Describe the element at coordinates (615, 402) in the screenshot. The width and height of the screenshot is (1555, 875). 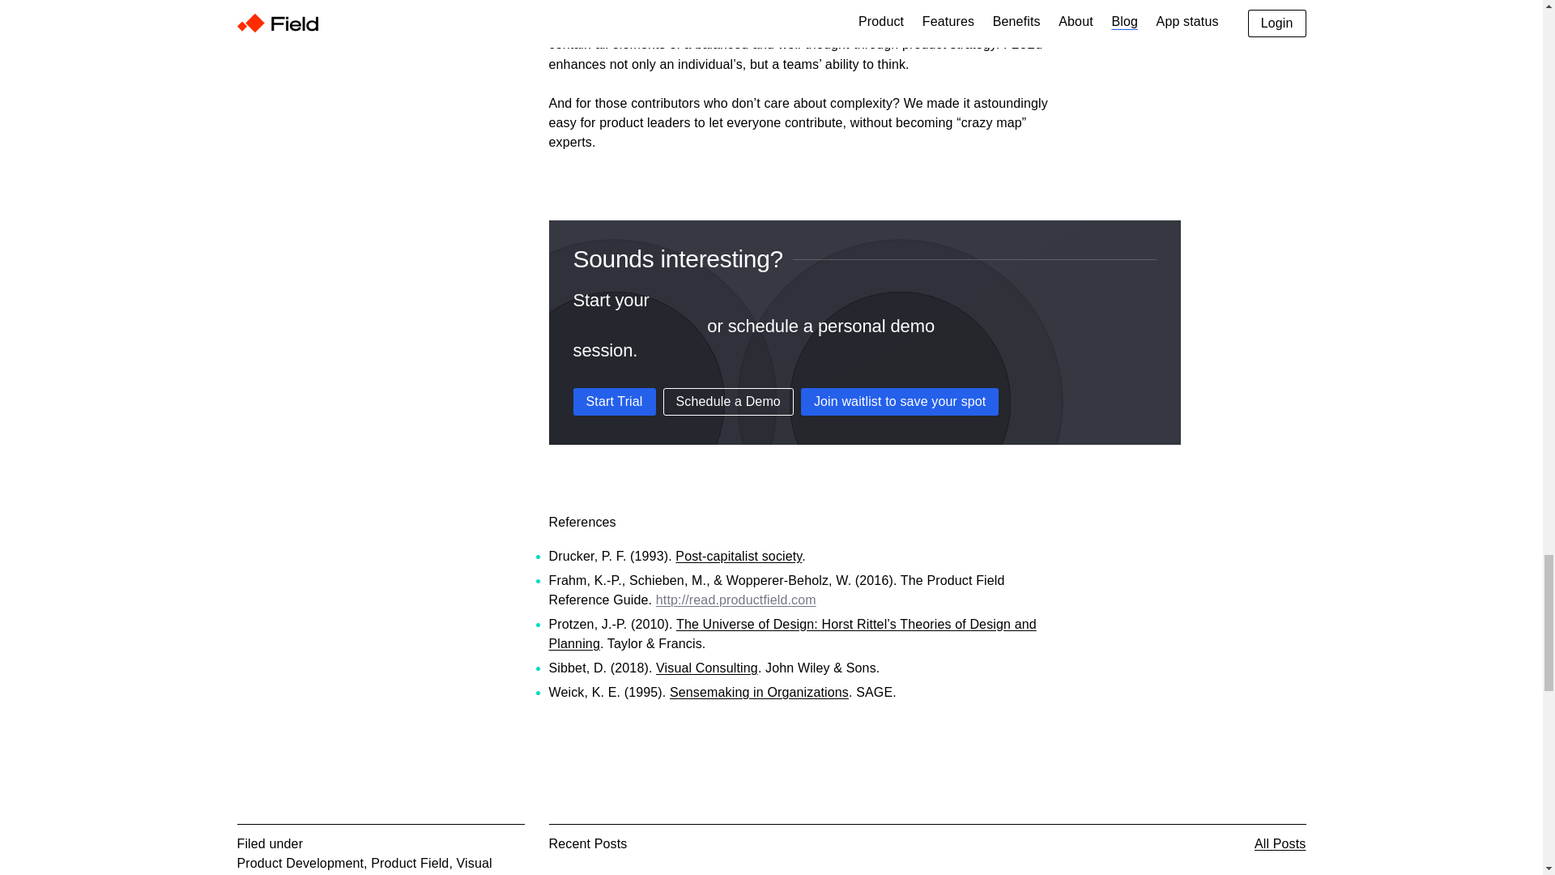
I see `Start Trial` at that location.